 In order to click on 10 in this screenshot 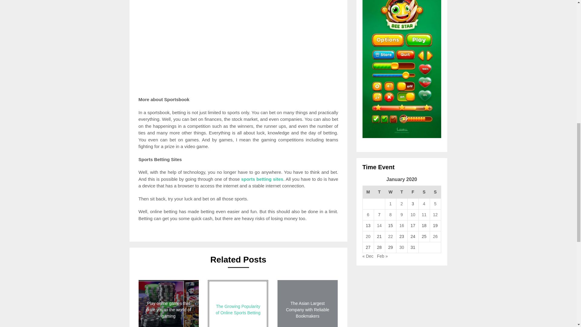, I will do `click(413, 214)`.